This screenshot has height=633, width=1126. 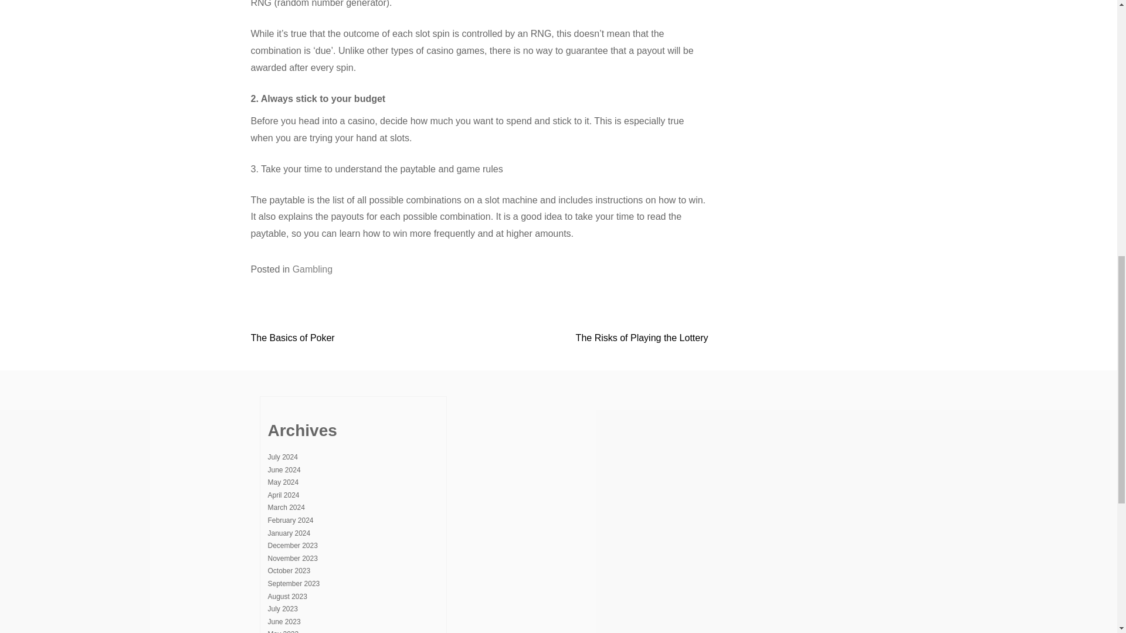 What do you see at coordinates (312, 269) in the screenshot?
I see `Gambling` at bounding box center [312, 269].